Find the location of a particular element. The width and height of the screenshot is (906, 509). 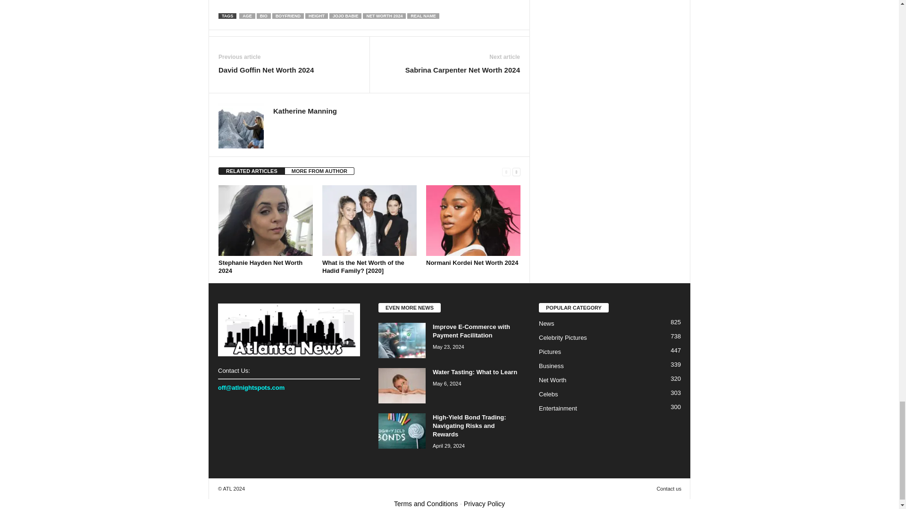

JOJO BABIE is located at coordinates (345, 16).